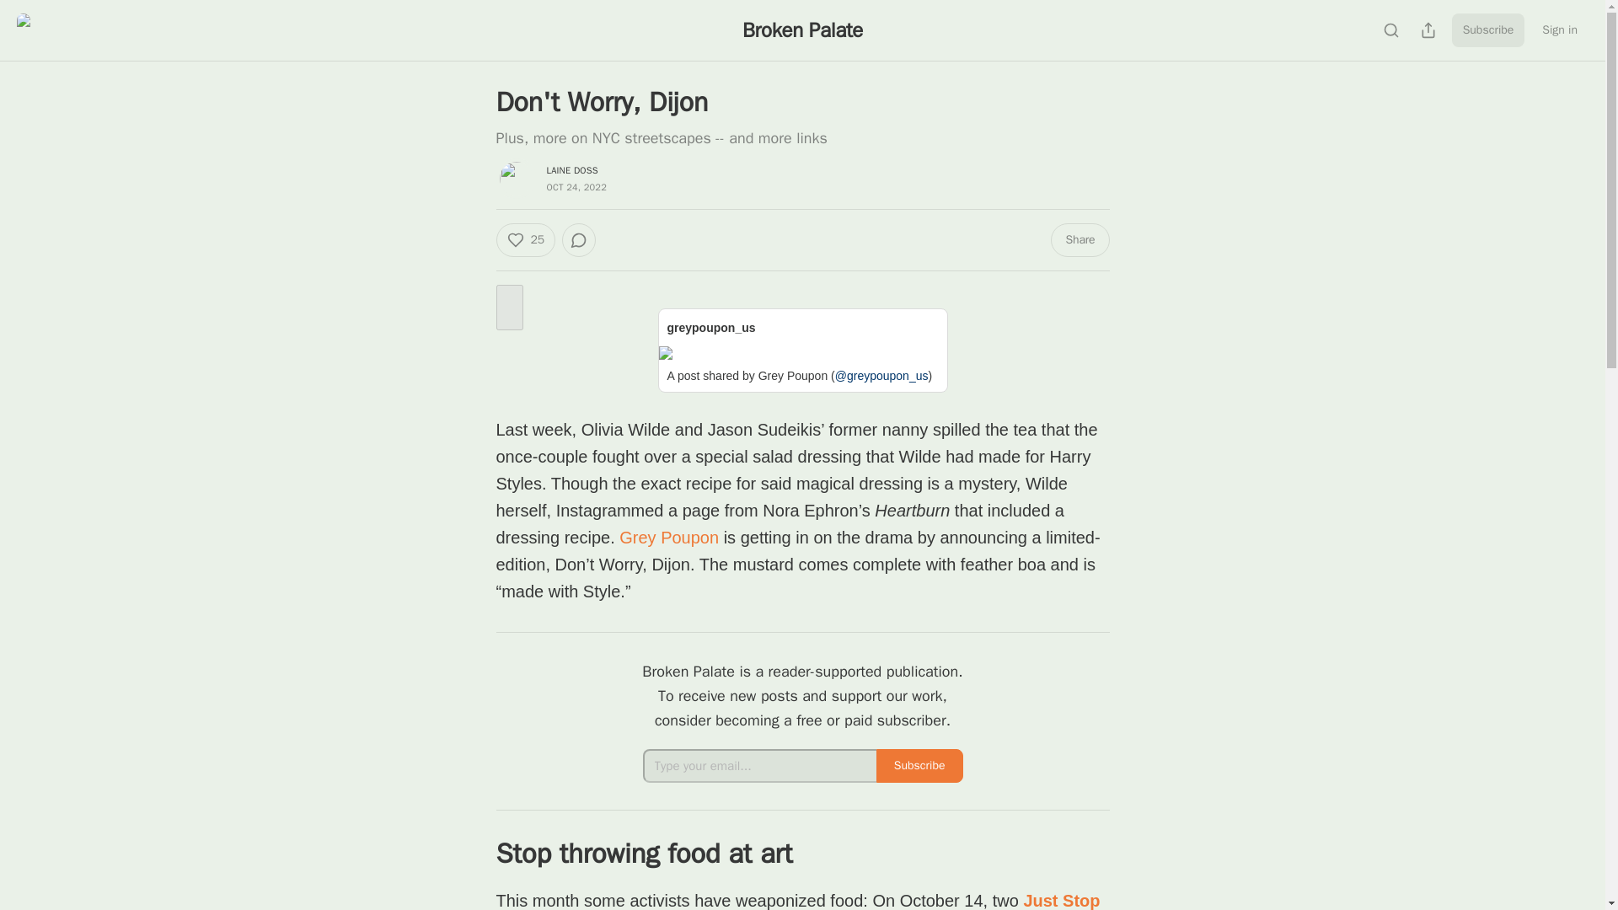 This screenshot has height=910, width=1618. What do you see at coordinates (797, 901) in the screenshot?
I see `Just Stop Oil` at bounding box center [797, 901].